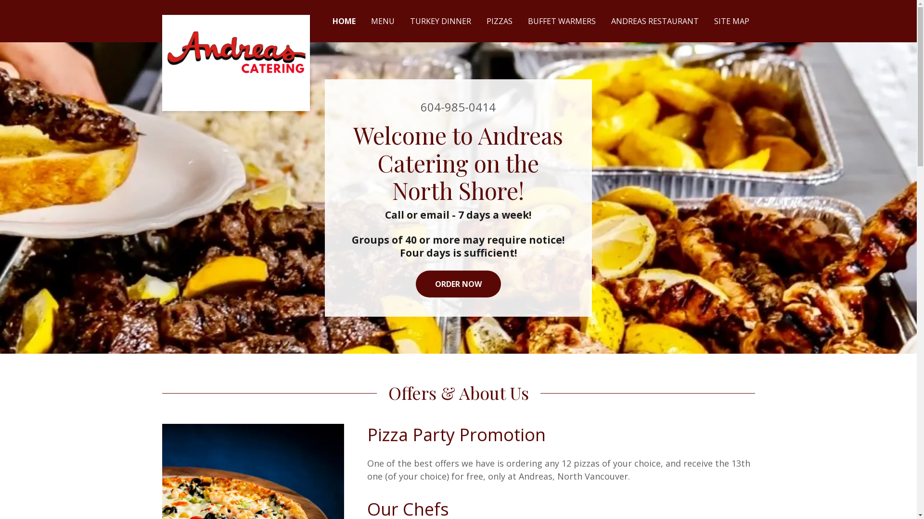  Describe the element at coordinates (344, 21) in the screenshot. I see `HOME` at that location.